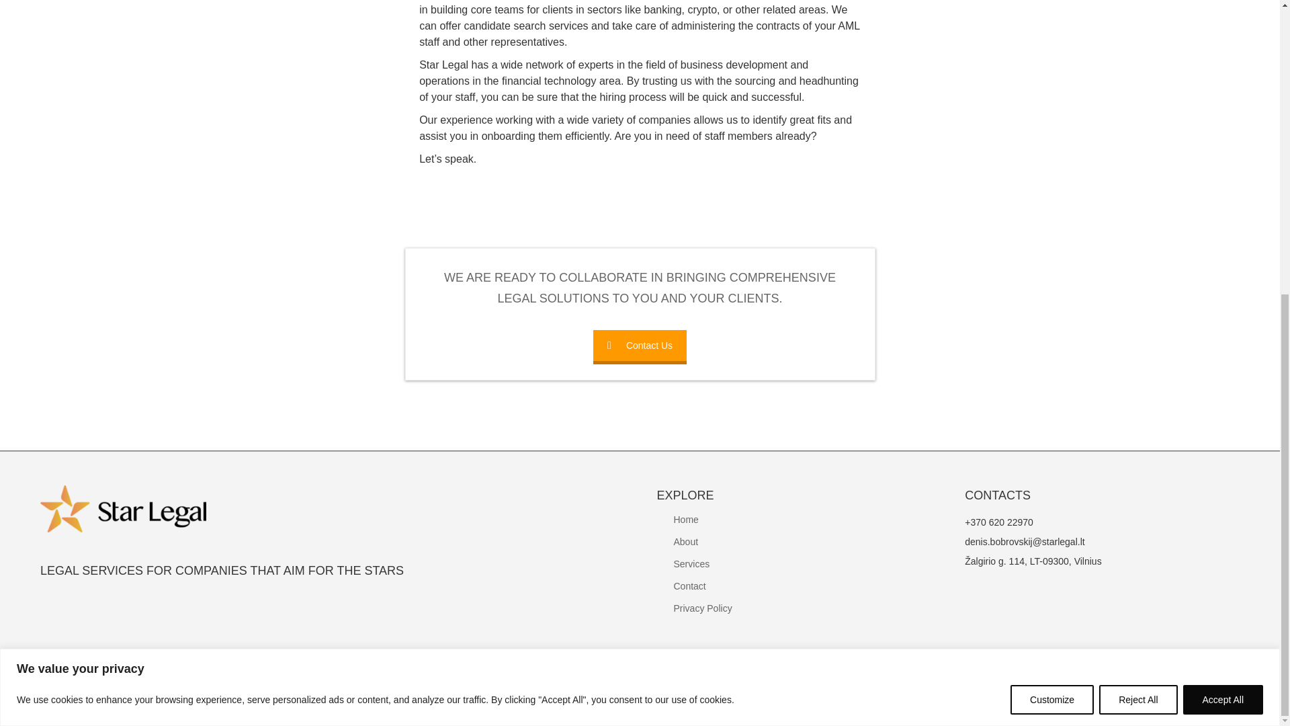 This screenshot has width=1290, height=726. I want to click on Accept All, so click(1223, 208).